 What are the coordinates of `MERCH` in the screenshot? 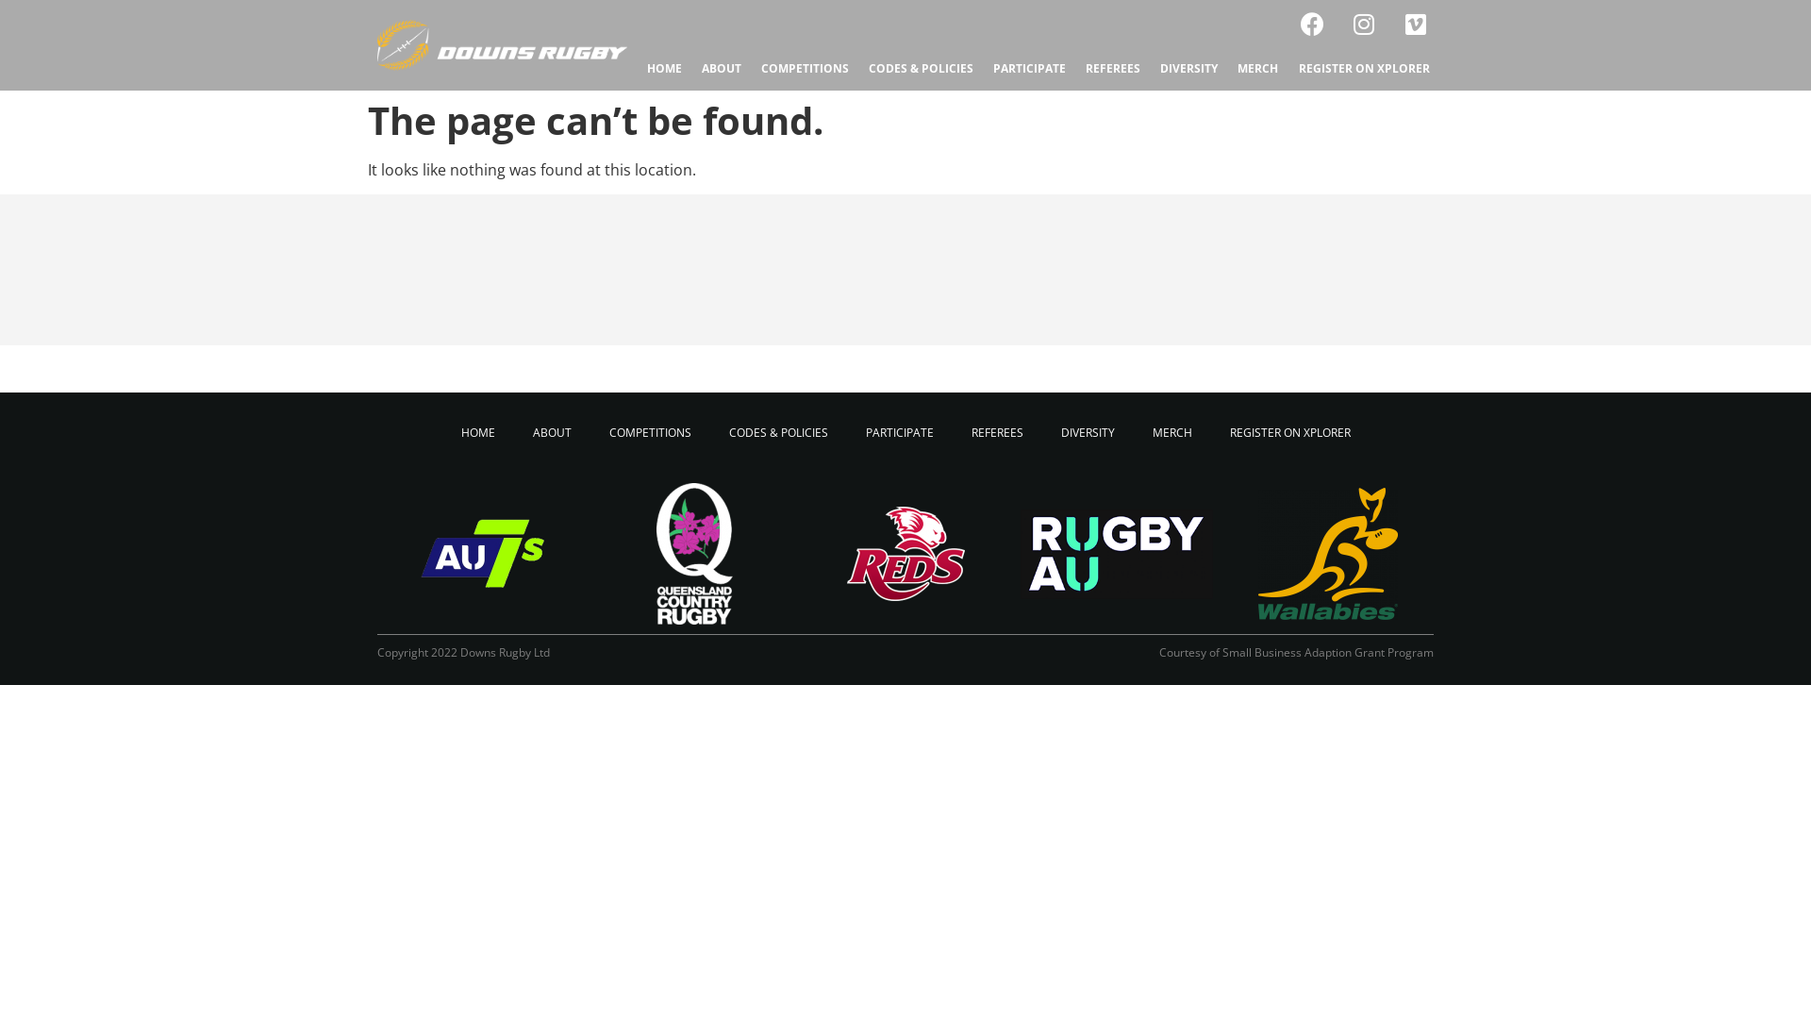 It's located at (1172, 433).